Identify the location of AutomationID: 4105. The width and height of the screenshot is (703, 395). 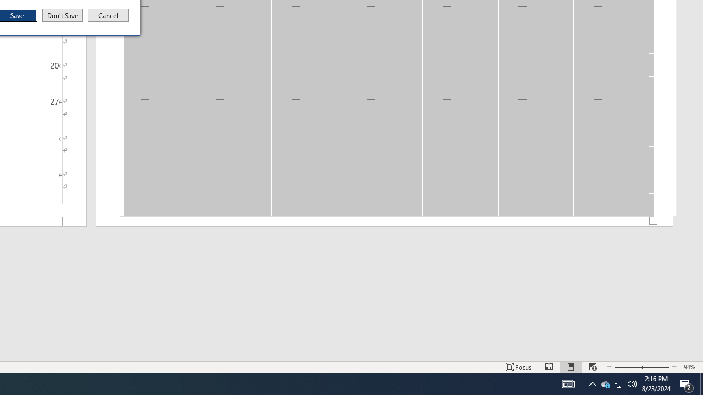
(568, 384).